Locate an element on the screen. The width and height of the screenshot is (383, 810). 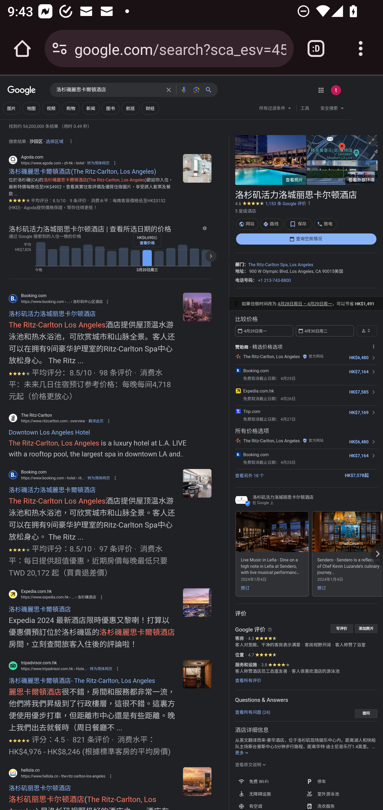
添加照片 is located at coordinates (366, 628).